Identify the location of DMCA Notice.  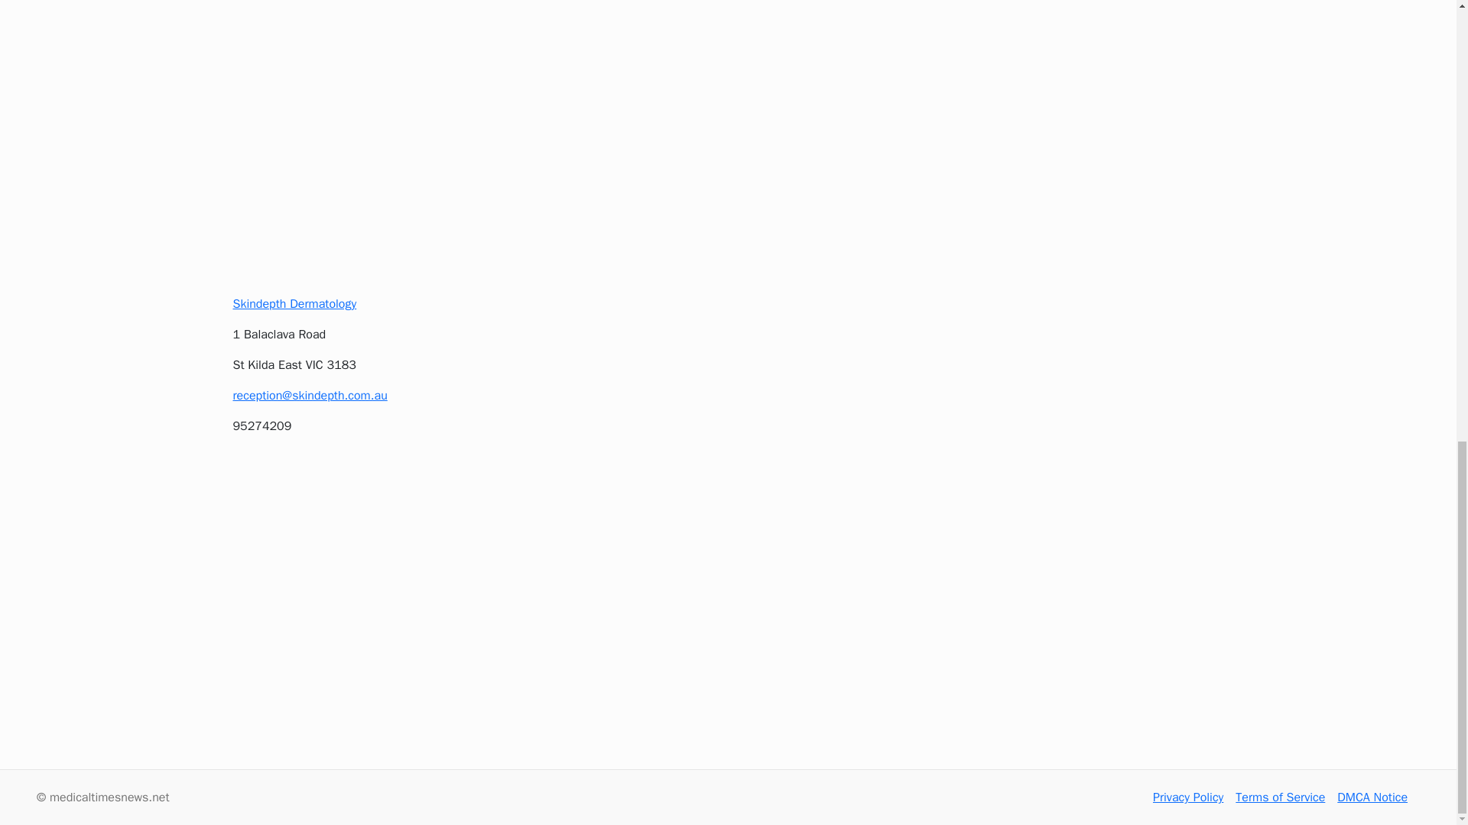
(1372, 797).